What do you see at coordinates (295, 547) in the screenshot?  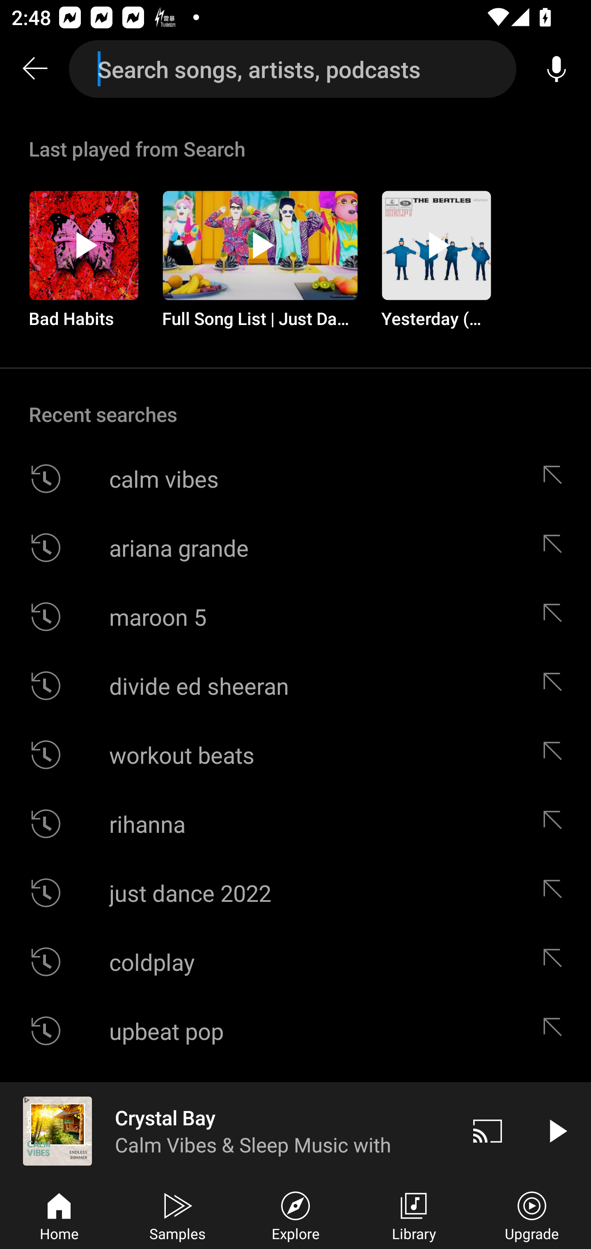 I see `ariana grande Edit suggestion ariana grande` at bounding box center [295, 547].